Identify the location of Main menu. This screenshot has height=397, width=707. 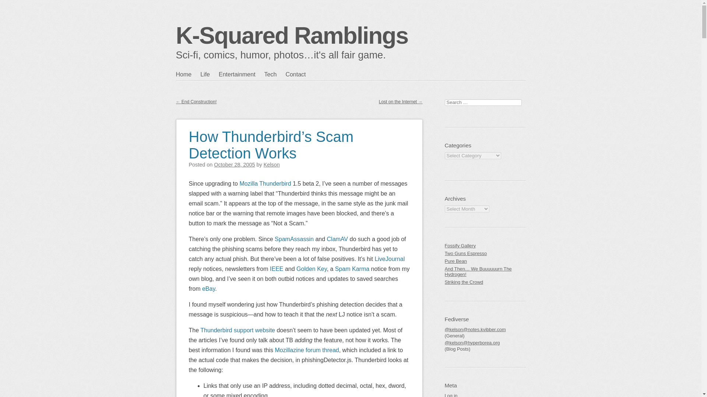
(211, 89).